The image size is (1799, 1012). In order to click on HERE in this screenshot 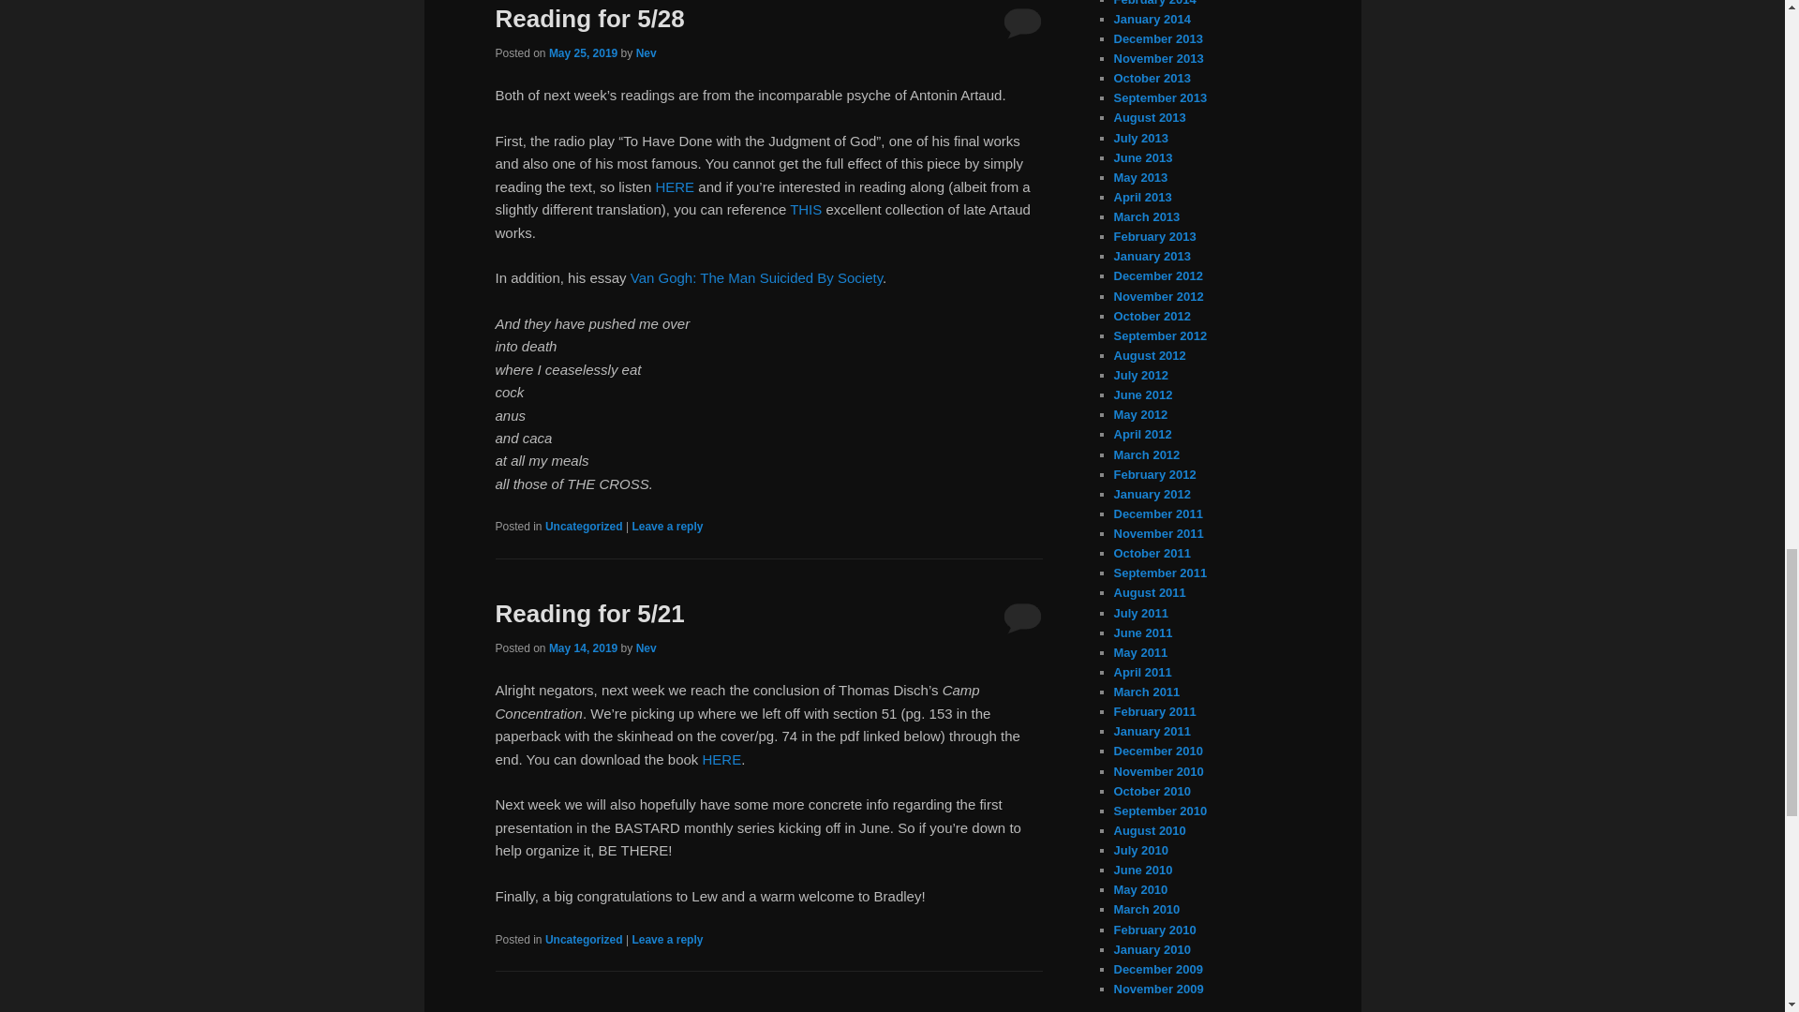, I will do `click(675, 187)`.